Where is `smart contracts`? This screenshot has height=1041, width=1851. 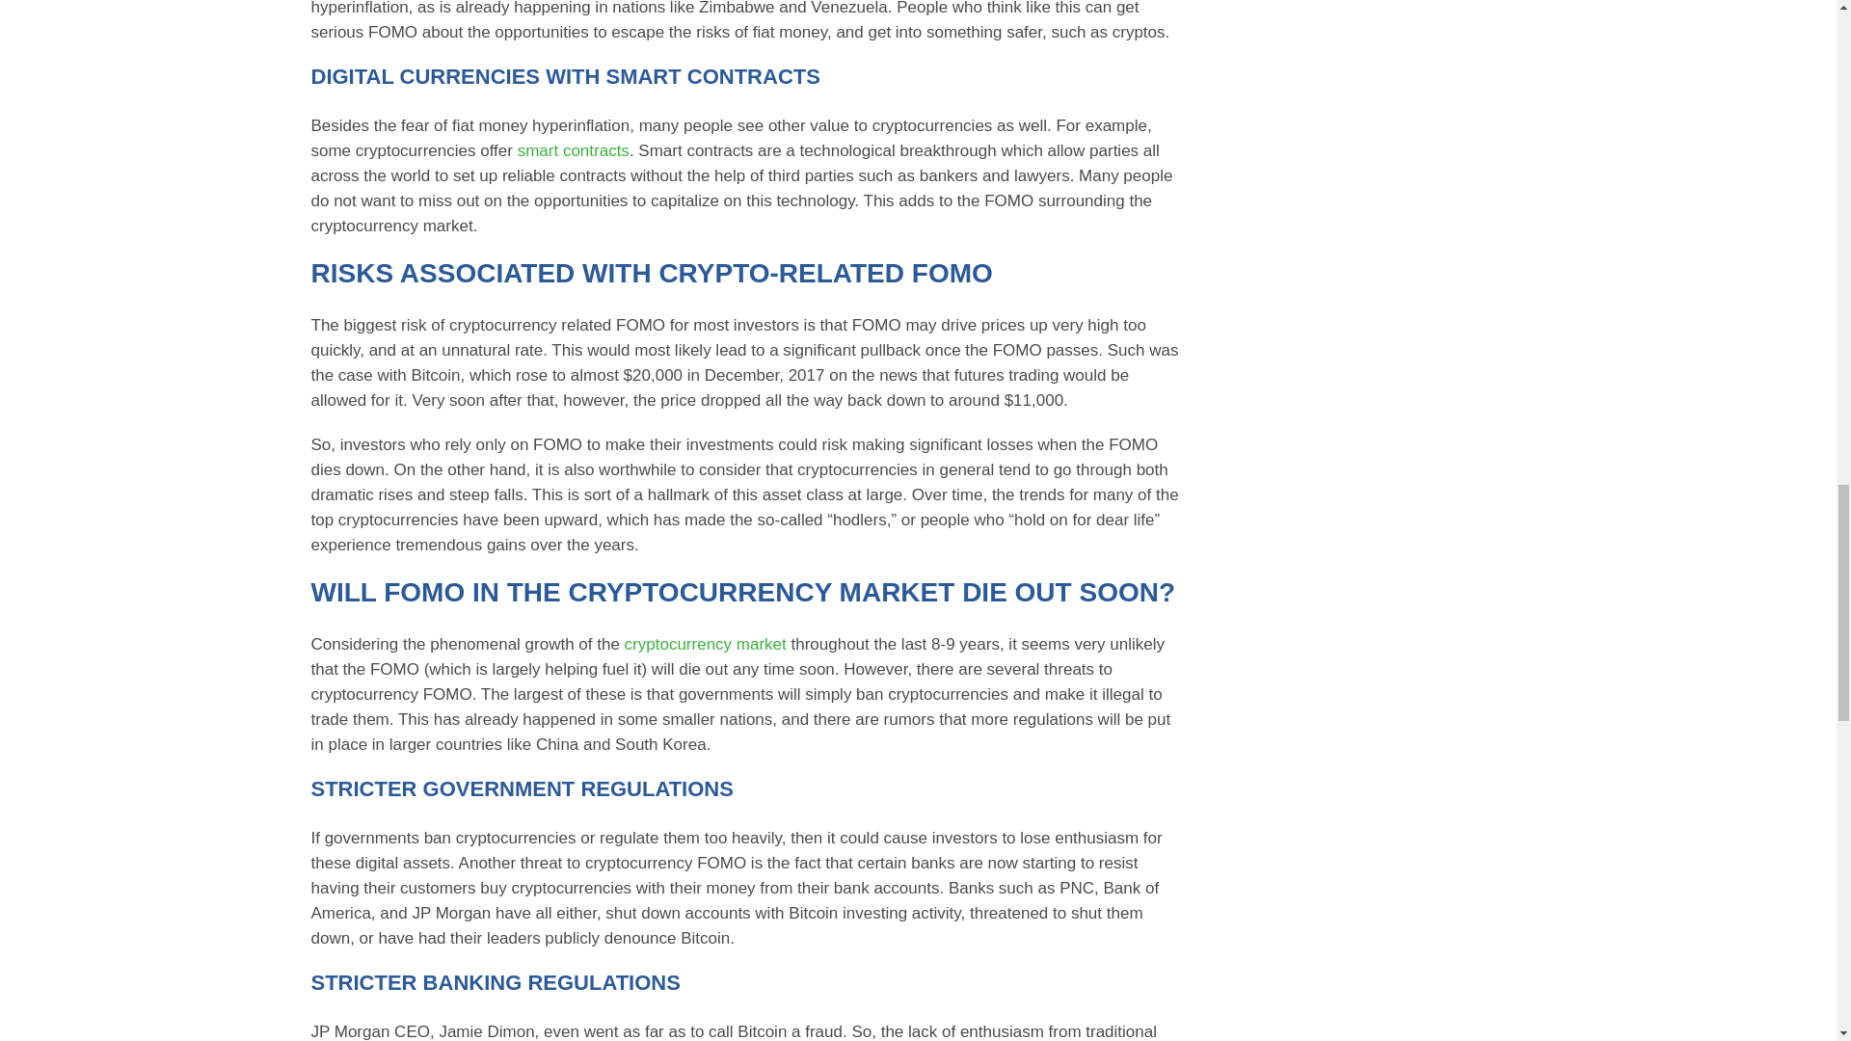 smart contracts is located at coordinates (573, 150).